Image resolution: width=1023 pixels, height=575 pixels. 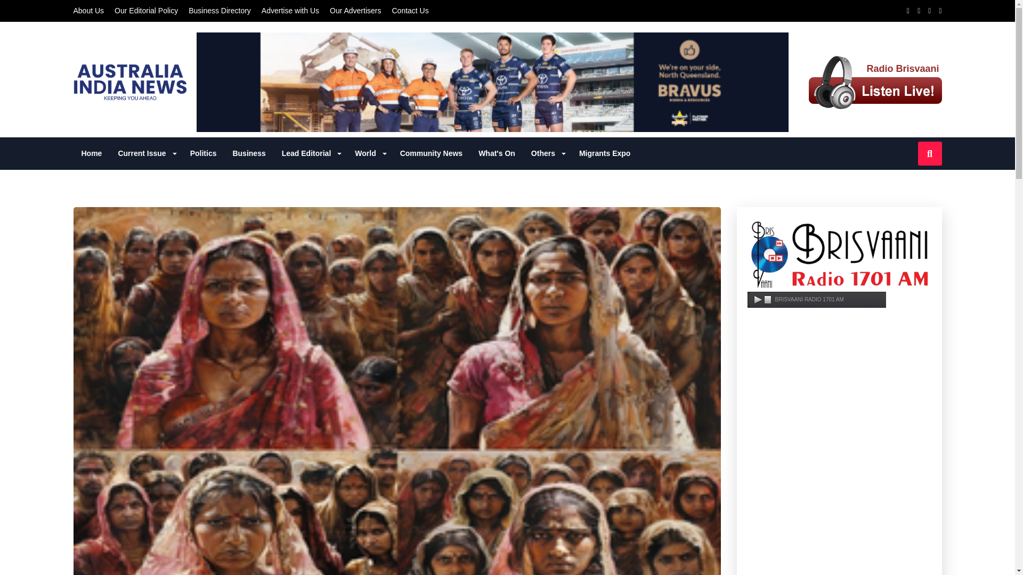 I want to click on YouTube video player, so click(x=839, y=458).